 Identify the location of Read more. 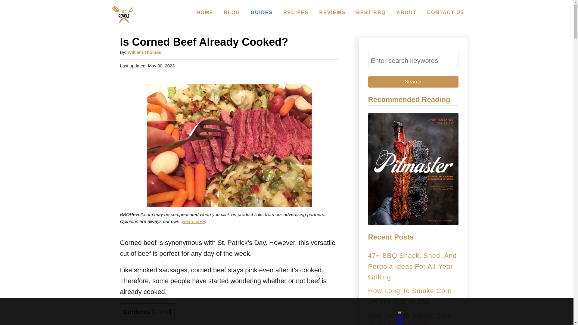
(193, 221).